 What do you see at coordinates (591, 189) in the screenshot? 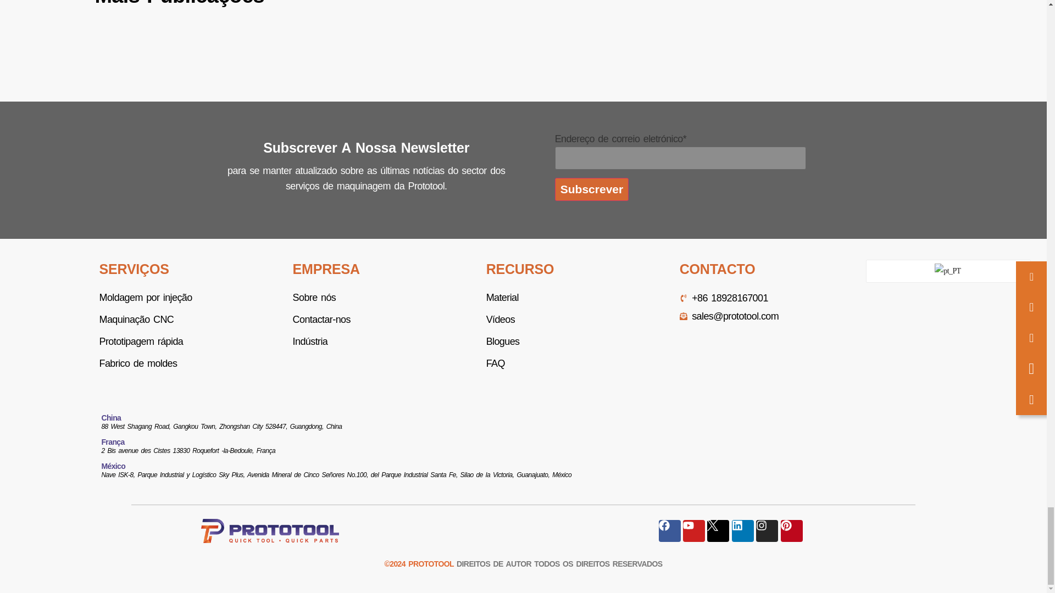
I see `Subscrever` at bounding box center [591, 189].